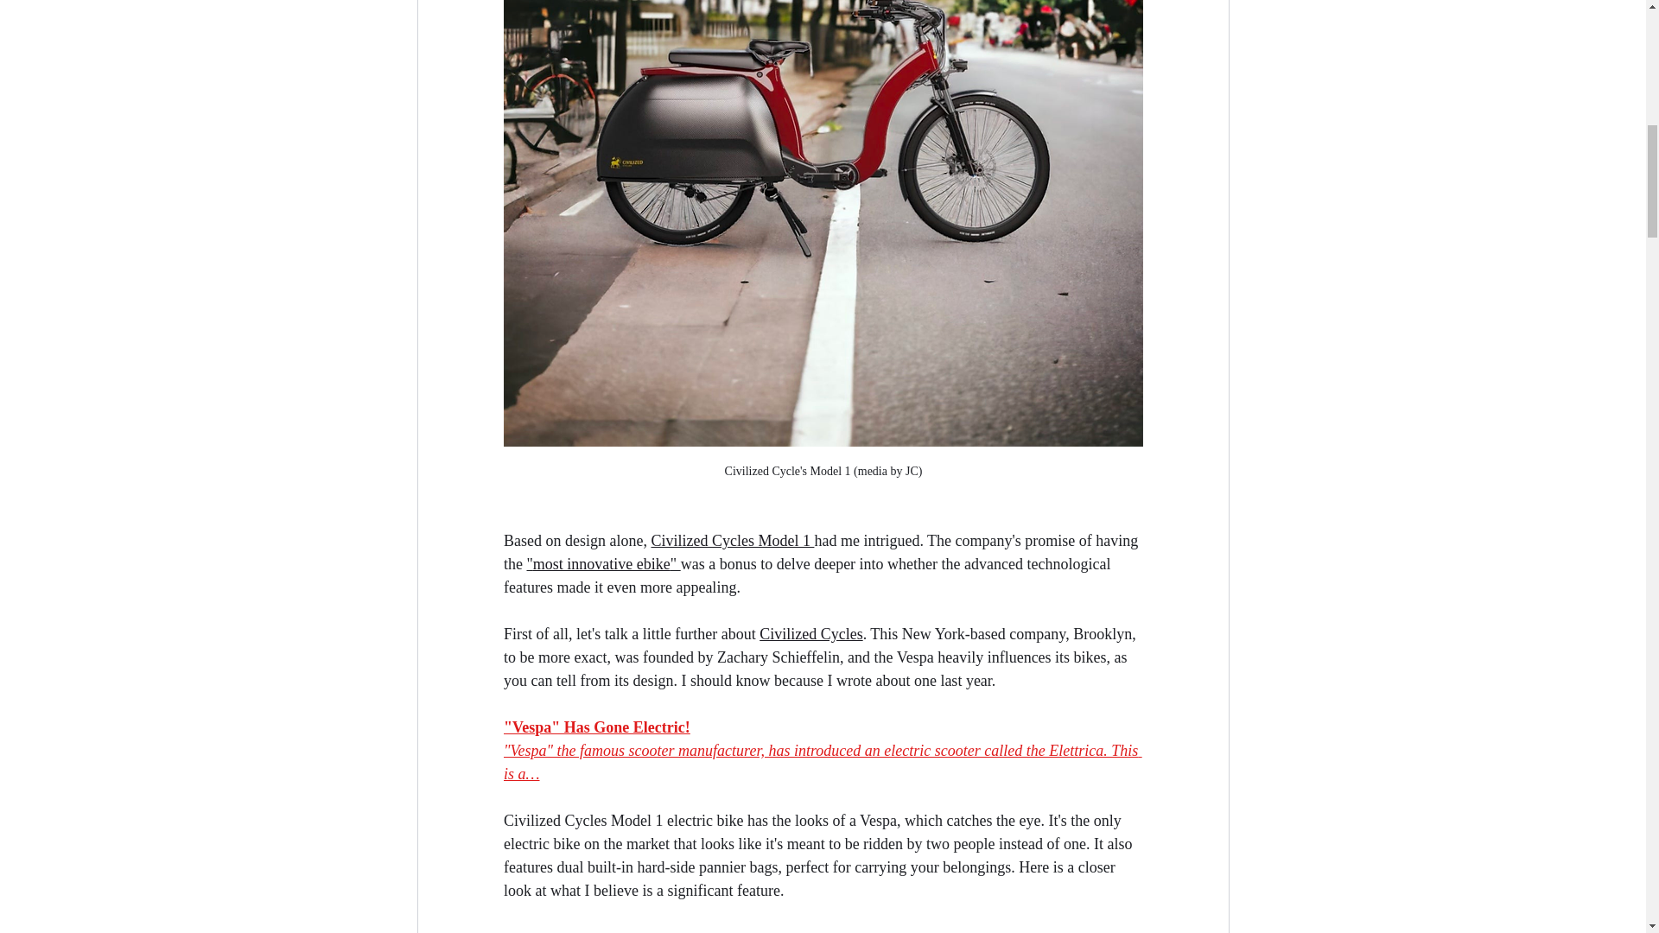 This screenshot has height=933, width=1659. What do you see at coordinates (601, 563) in the screenshot?
I see `most innovative ebike` at bounding box center [601, 563].